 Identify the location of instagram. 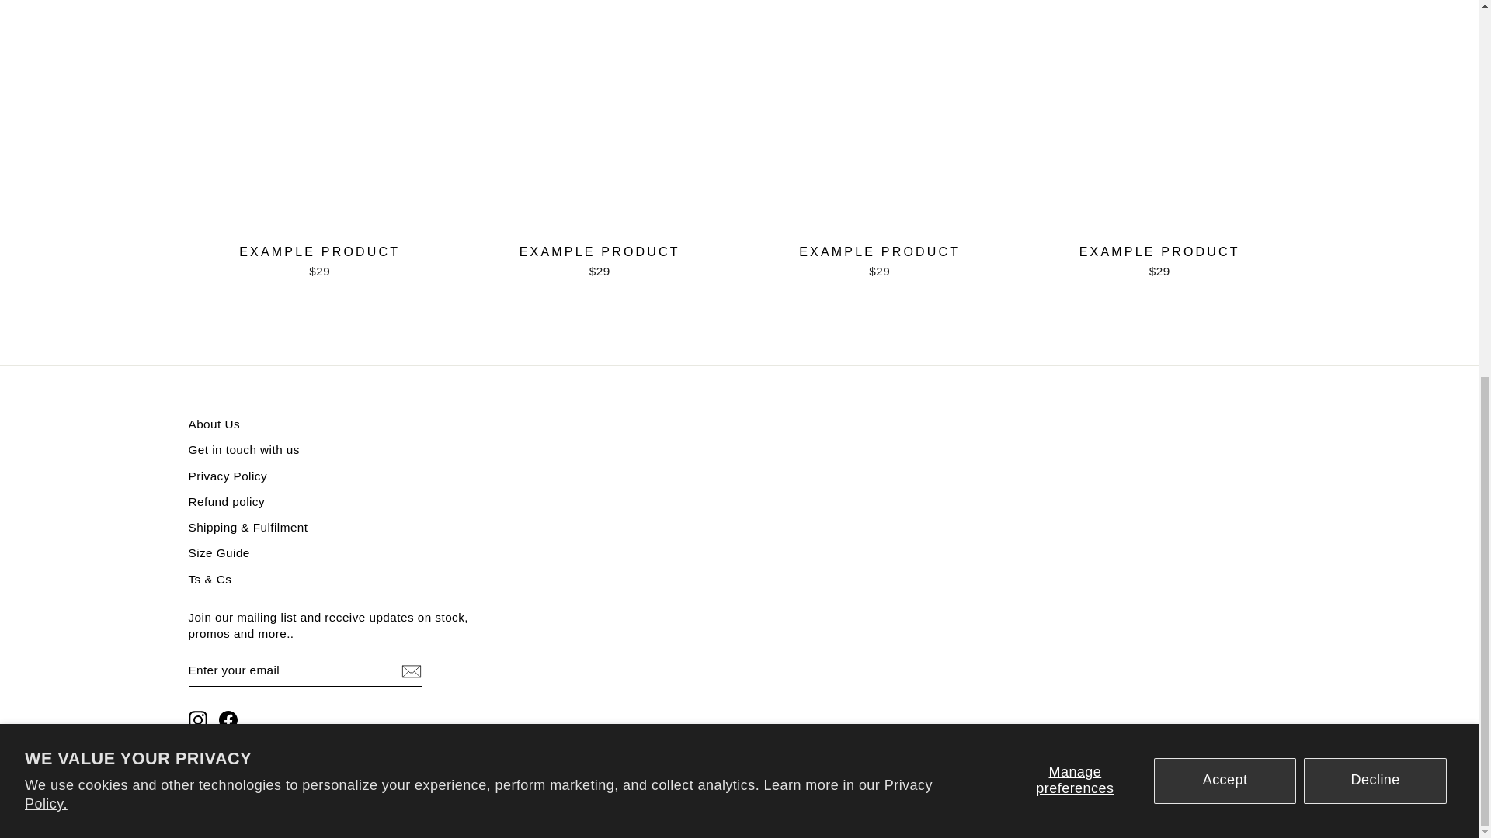
(197, 719).